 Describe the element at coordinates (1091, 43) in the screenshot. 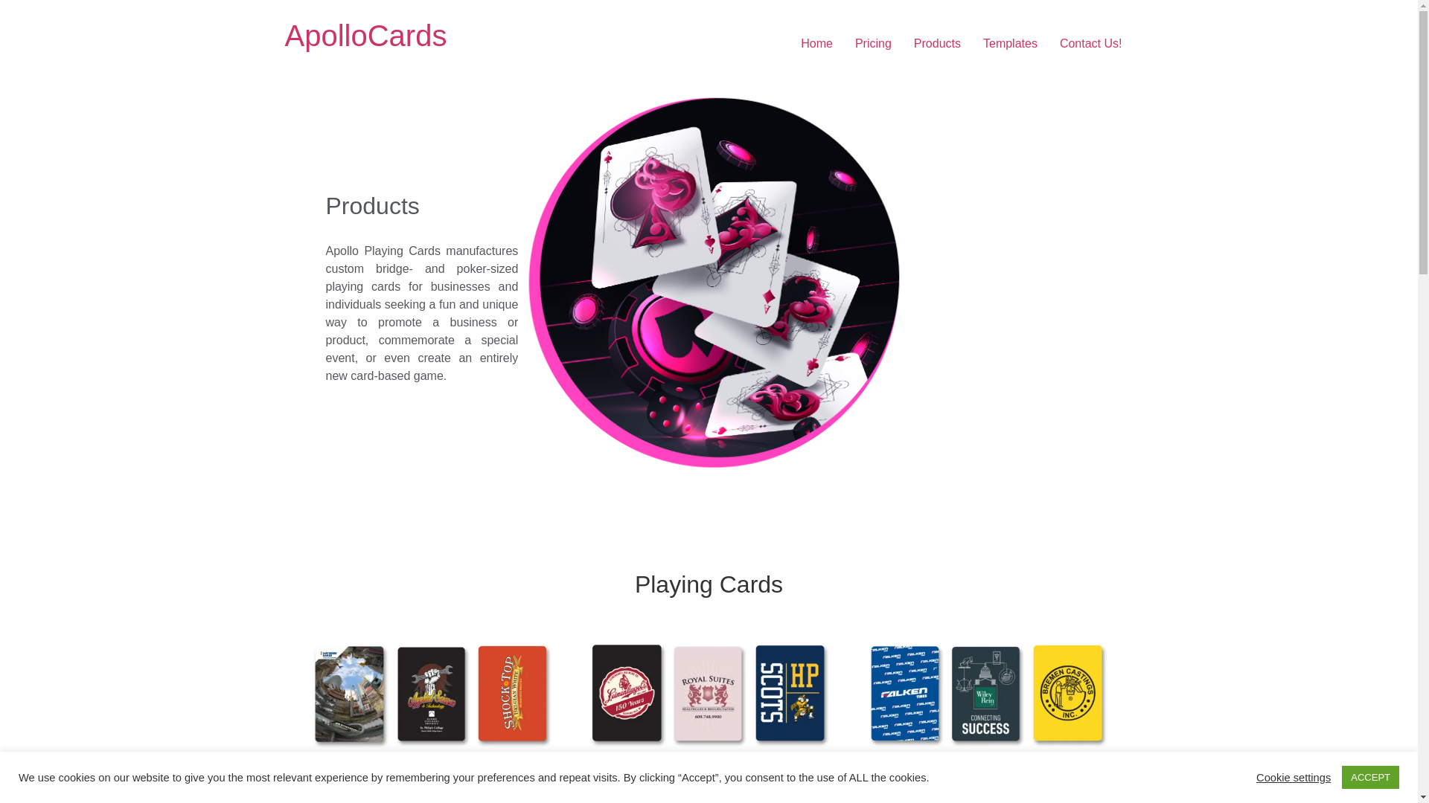

I see `Contact Us!` at that location.